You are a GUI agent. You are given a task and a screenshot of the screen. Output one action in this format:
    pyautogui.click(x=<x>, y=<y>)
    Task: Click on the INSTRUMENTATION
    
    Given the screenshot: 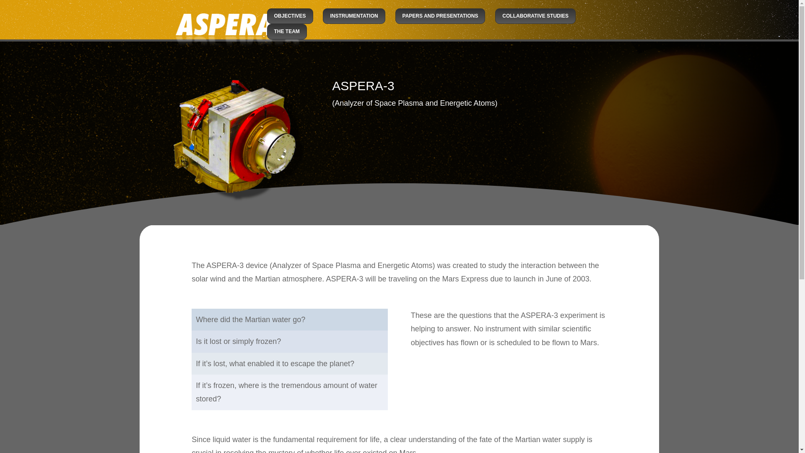 What is the action you would take?
    pyautogui.click(x=353, y=16)
    